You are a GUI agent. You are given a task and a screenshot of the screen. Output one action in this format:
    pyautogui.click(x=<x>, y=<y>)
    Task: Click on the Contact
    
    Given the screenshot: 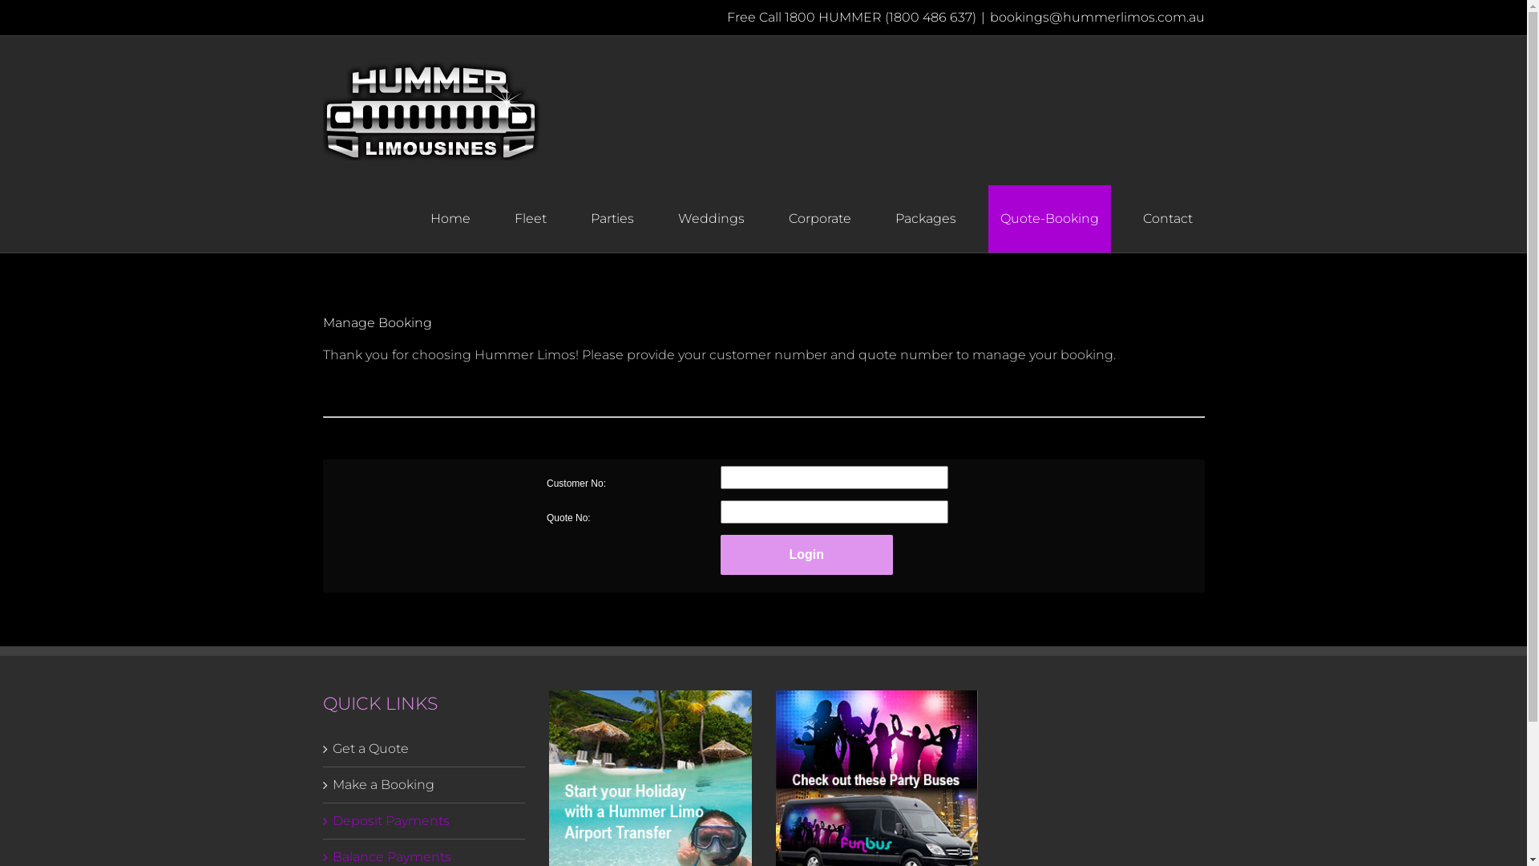 What is the action you would take?
    pyautogui.click(x=1167, y=219)
    